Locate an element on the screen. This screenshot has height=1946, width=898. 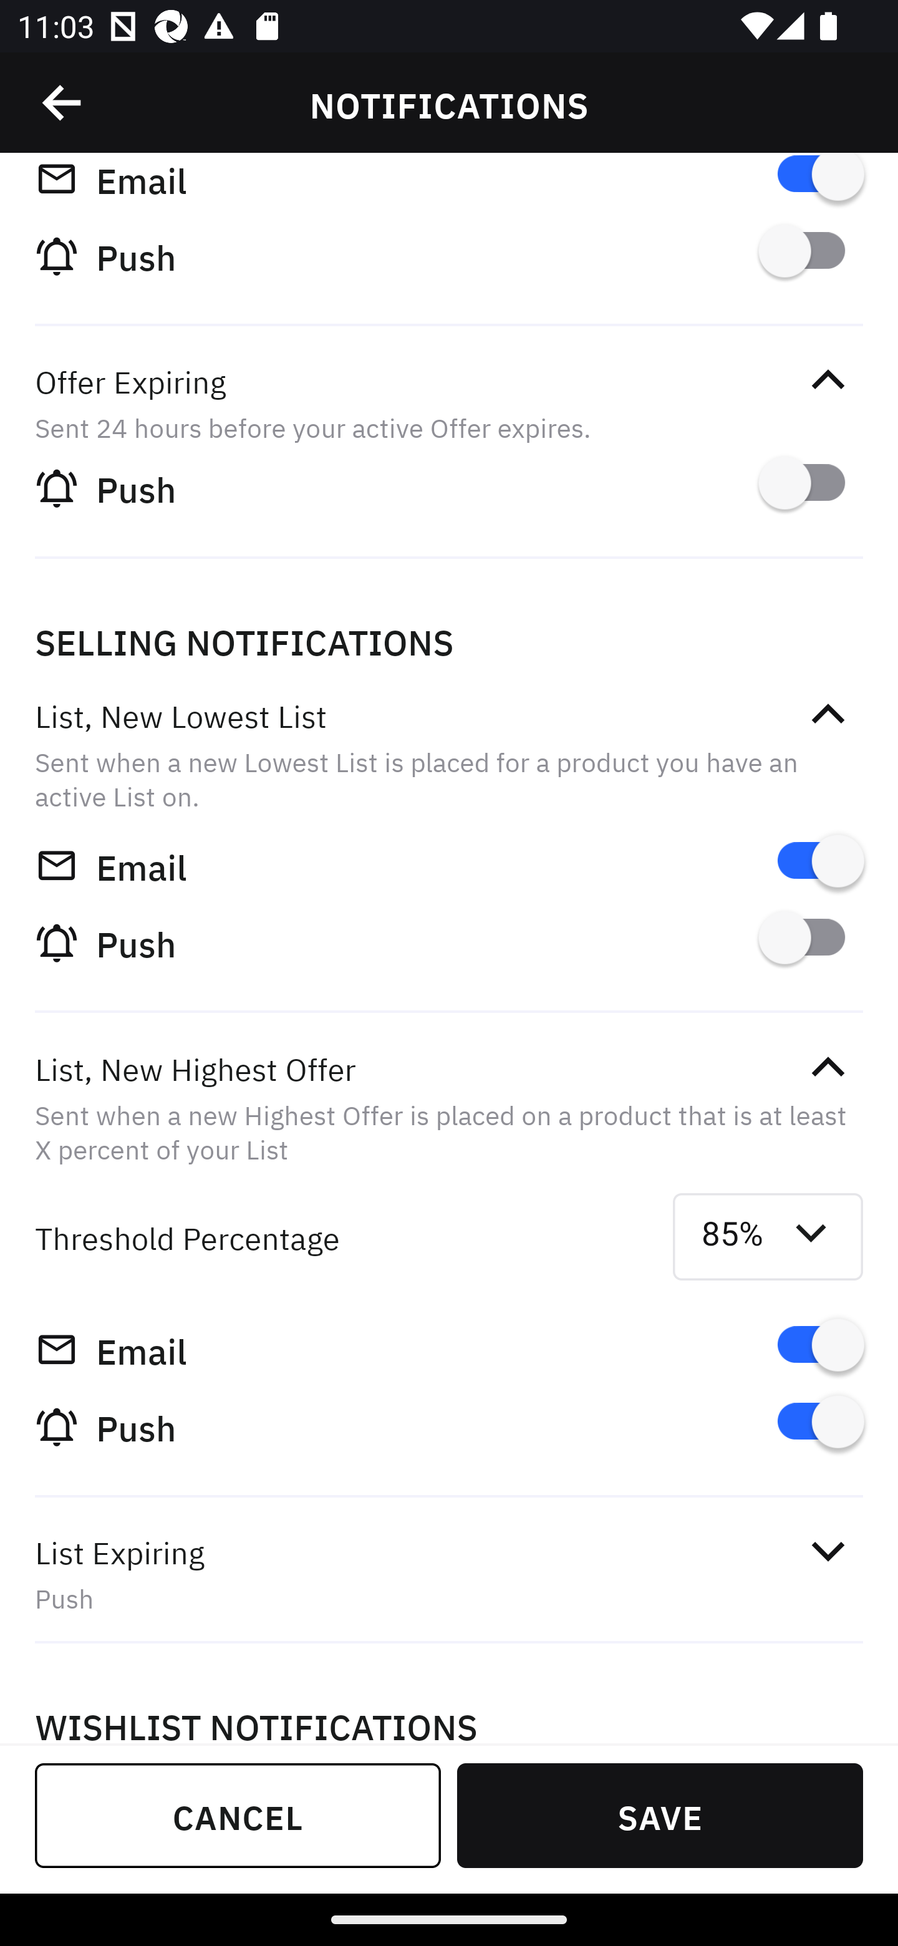
󰇰 Email 󰂟 Push is located at coordinates (449, 242).